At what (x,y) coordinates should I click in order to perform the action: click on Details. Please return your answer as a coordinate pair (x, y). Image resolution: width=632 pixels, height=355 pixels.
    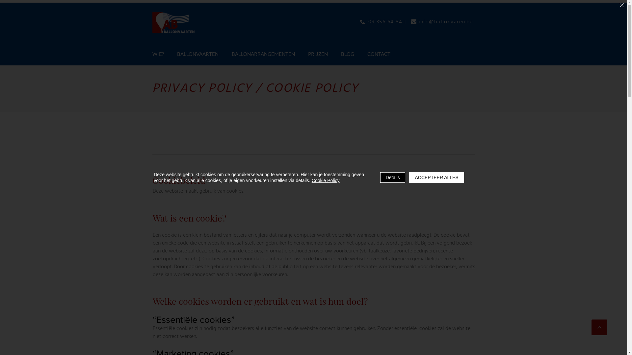
    Looking at the image, I should click on (393, 177).